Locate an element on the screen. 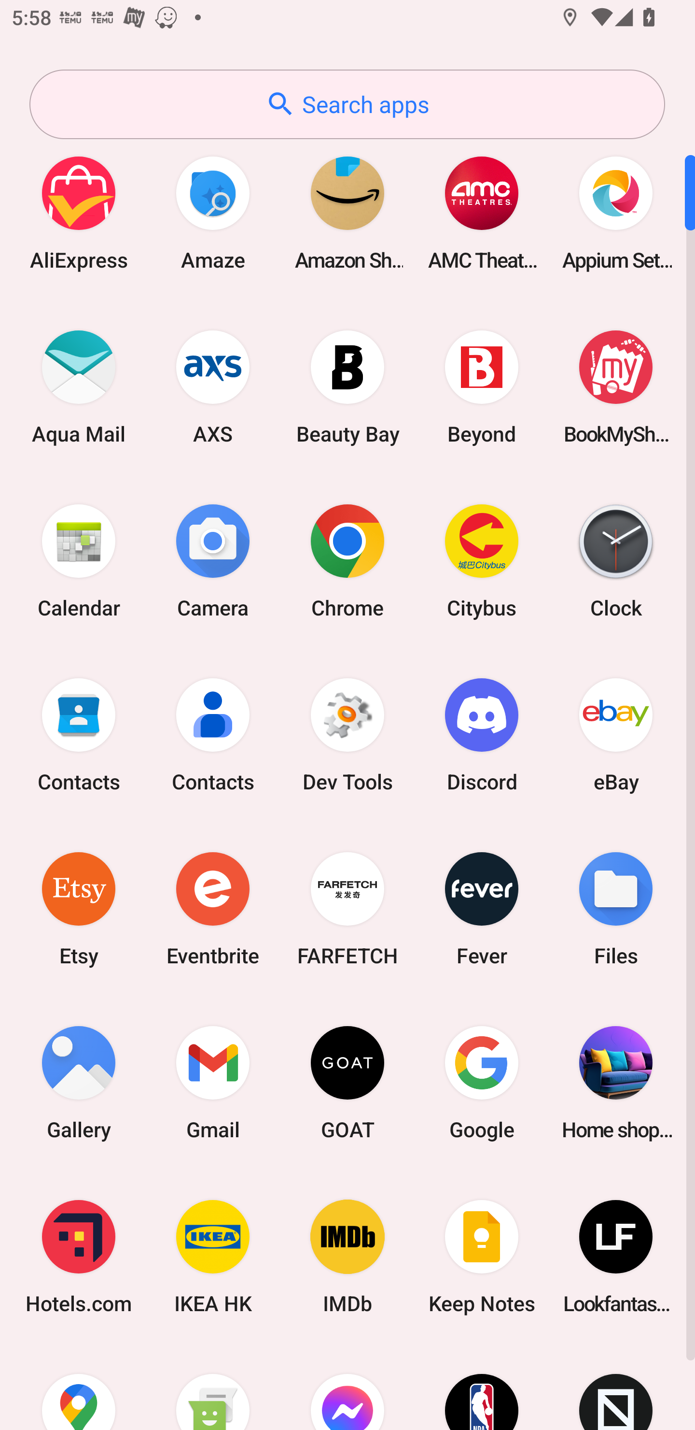 This screenshot has width=695, height=1430. Hotels.com is located at coordinates (79, 1257).